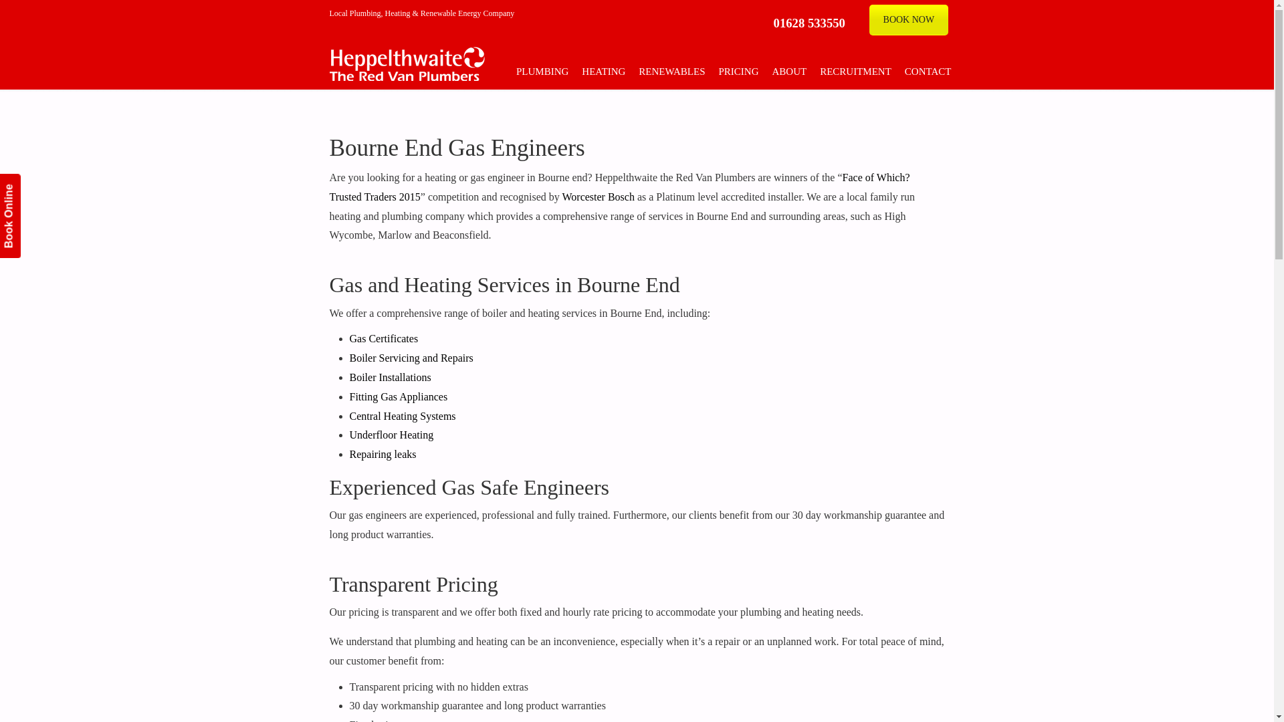 Image resolution: width=1284 pixels, height=722 pixels. I want to click on Repairing leaks, so click(383, 453).